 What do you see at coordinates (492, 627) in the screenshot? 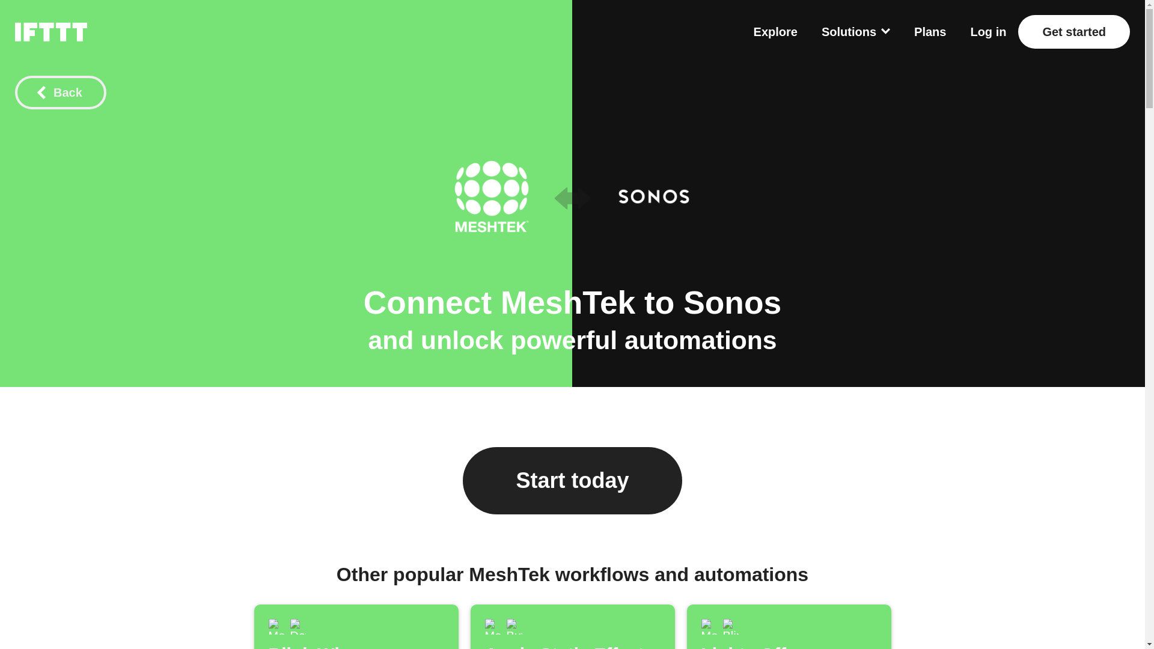
I see `Plans` at bounding box center [492, 627].